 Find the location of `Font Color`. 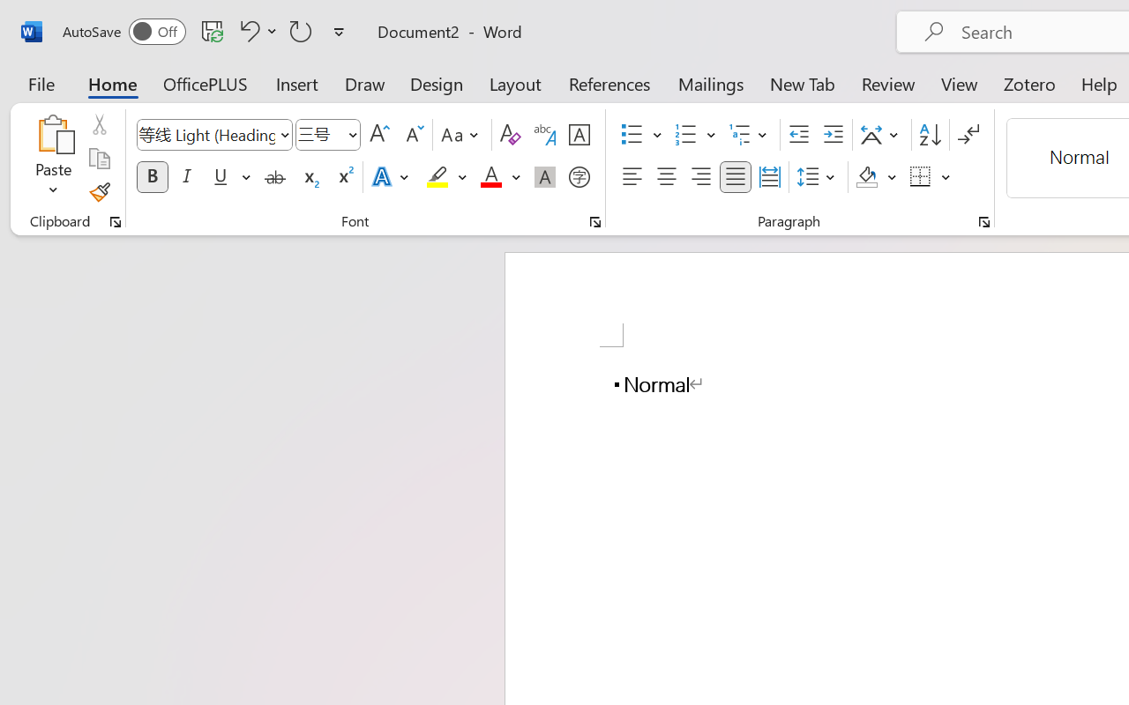

Font Color is located at coordinates (500, 177).